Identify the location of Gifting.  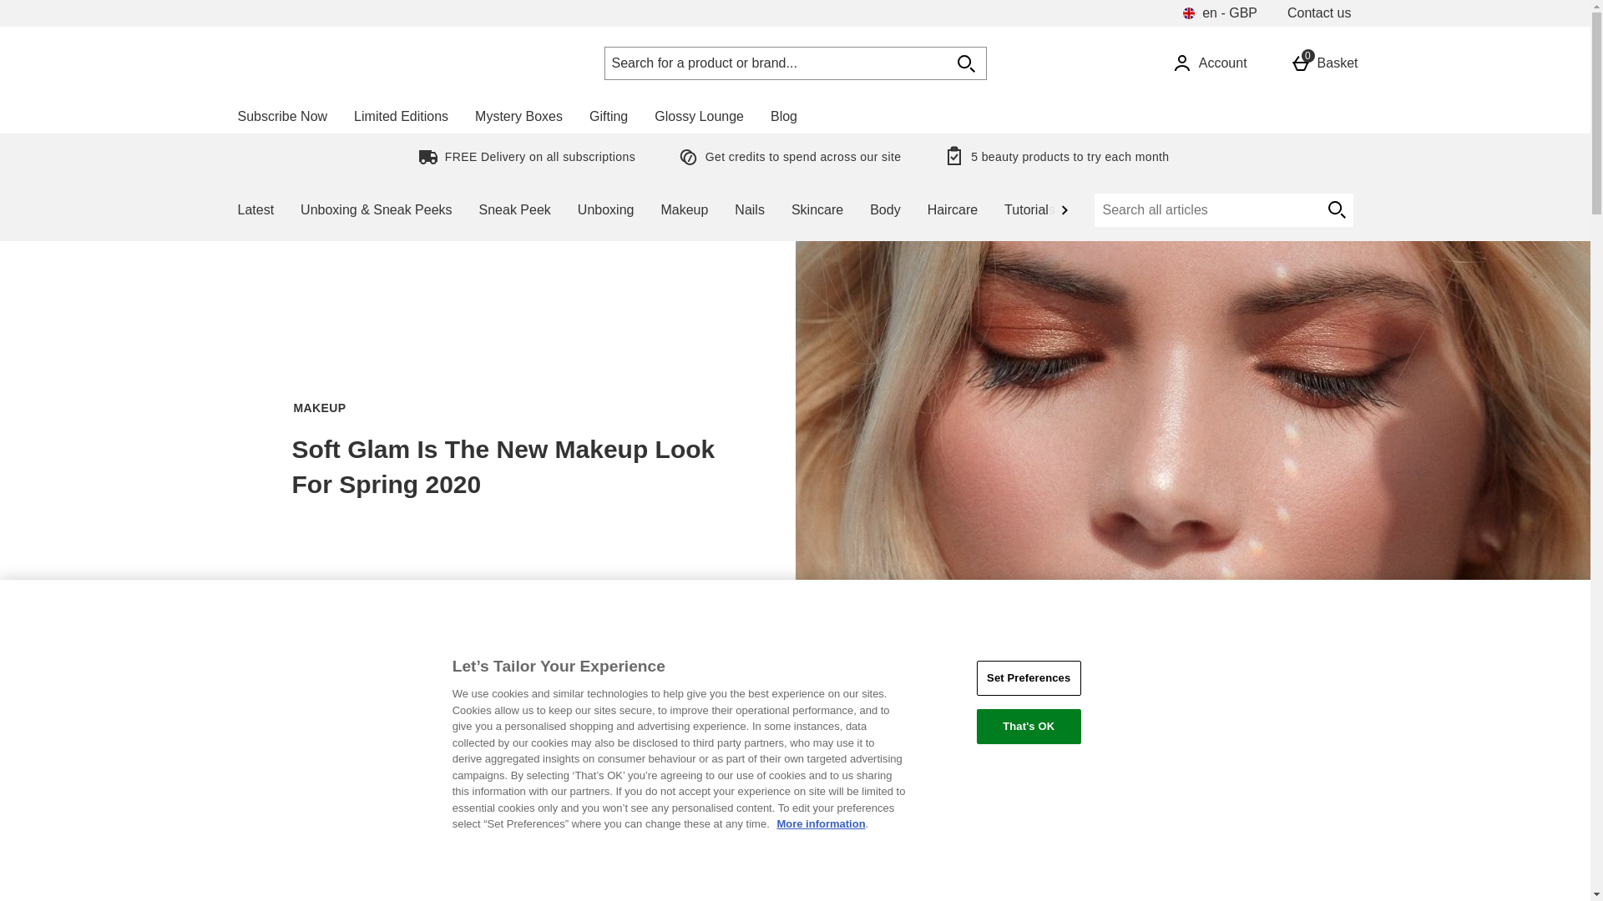
(608, 116).